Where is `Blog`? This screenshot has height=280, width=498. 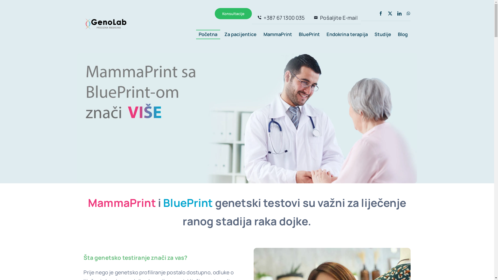
Blog is located at coordinates (403, 35).